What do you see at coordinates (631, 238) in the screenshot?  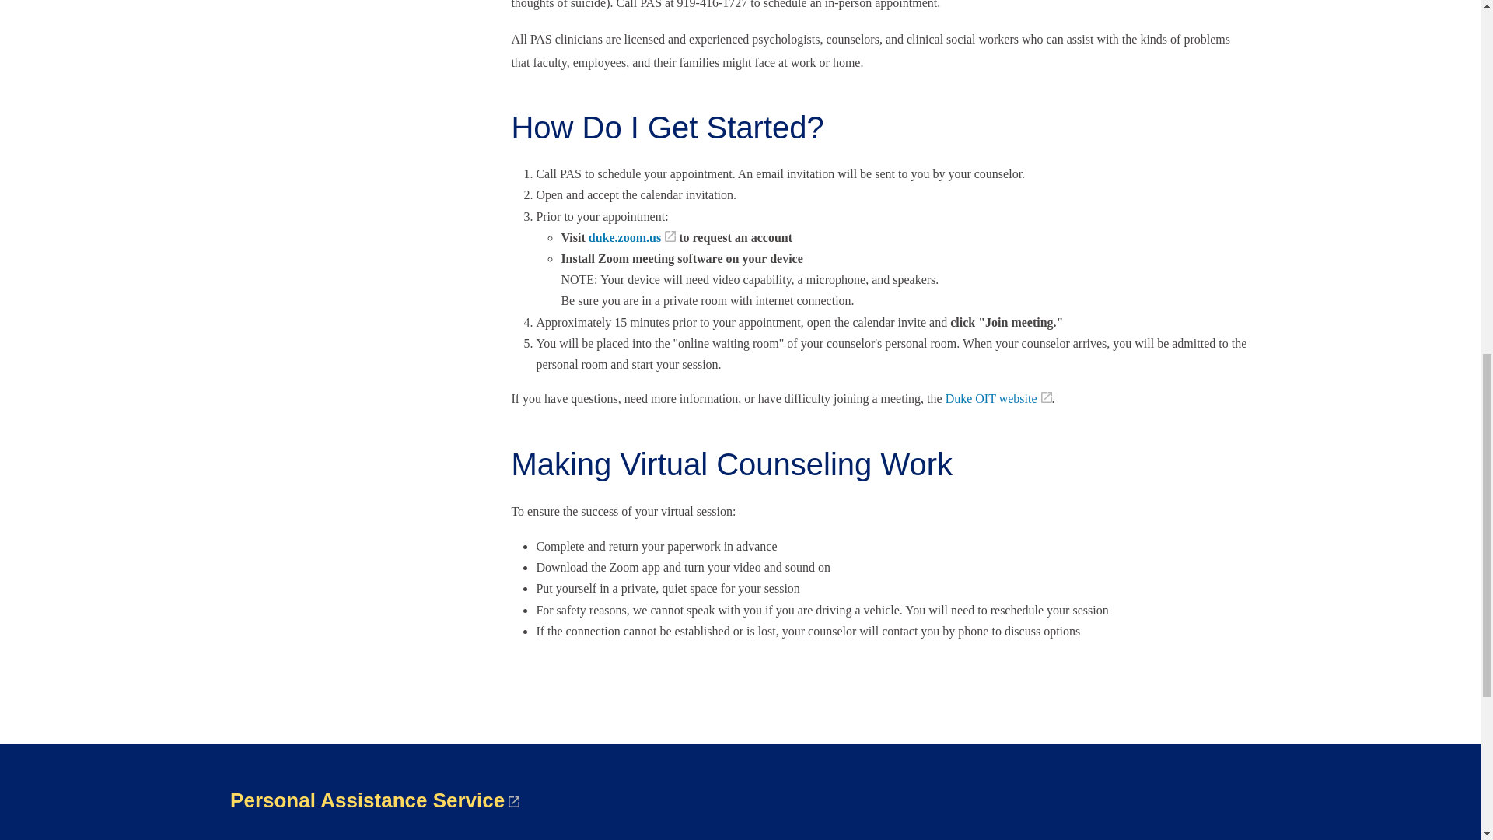 I see `duke.zoom.us` at bounding box center [631, 238].